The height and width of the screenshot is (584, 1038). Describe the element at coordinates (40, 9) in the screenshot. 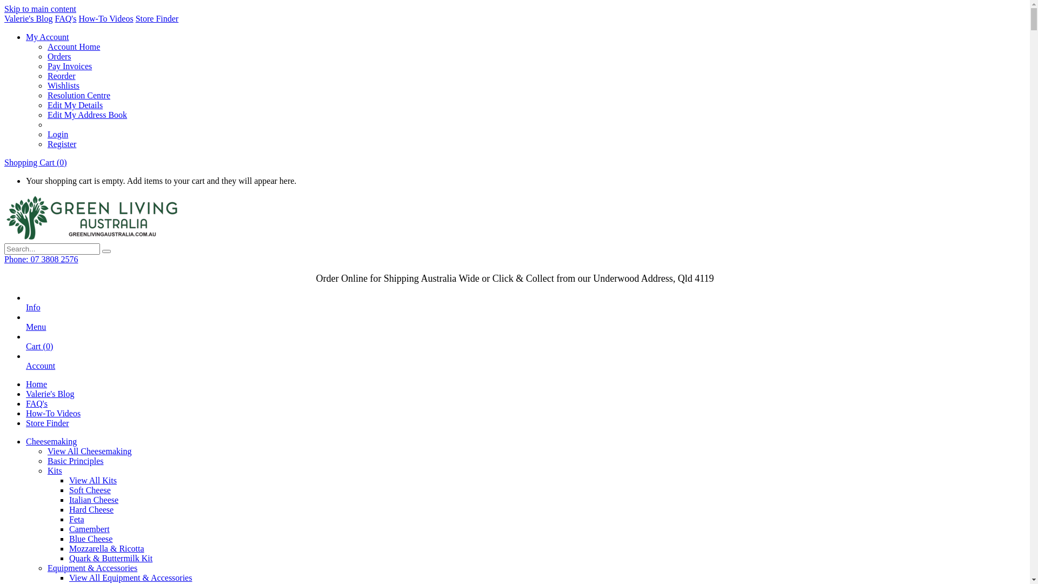

I see `Skip to main content` at that location.